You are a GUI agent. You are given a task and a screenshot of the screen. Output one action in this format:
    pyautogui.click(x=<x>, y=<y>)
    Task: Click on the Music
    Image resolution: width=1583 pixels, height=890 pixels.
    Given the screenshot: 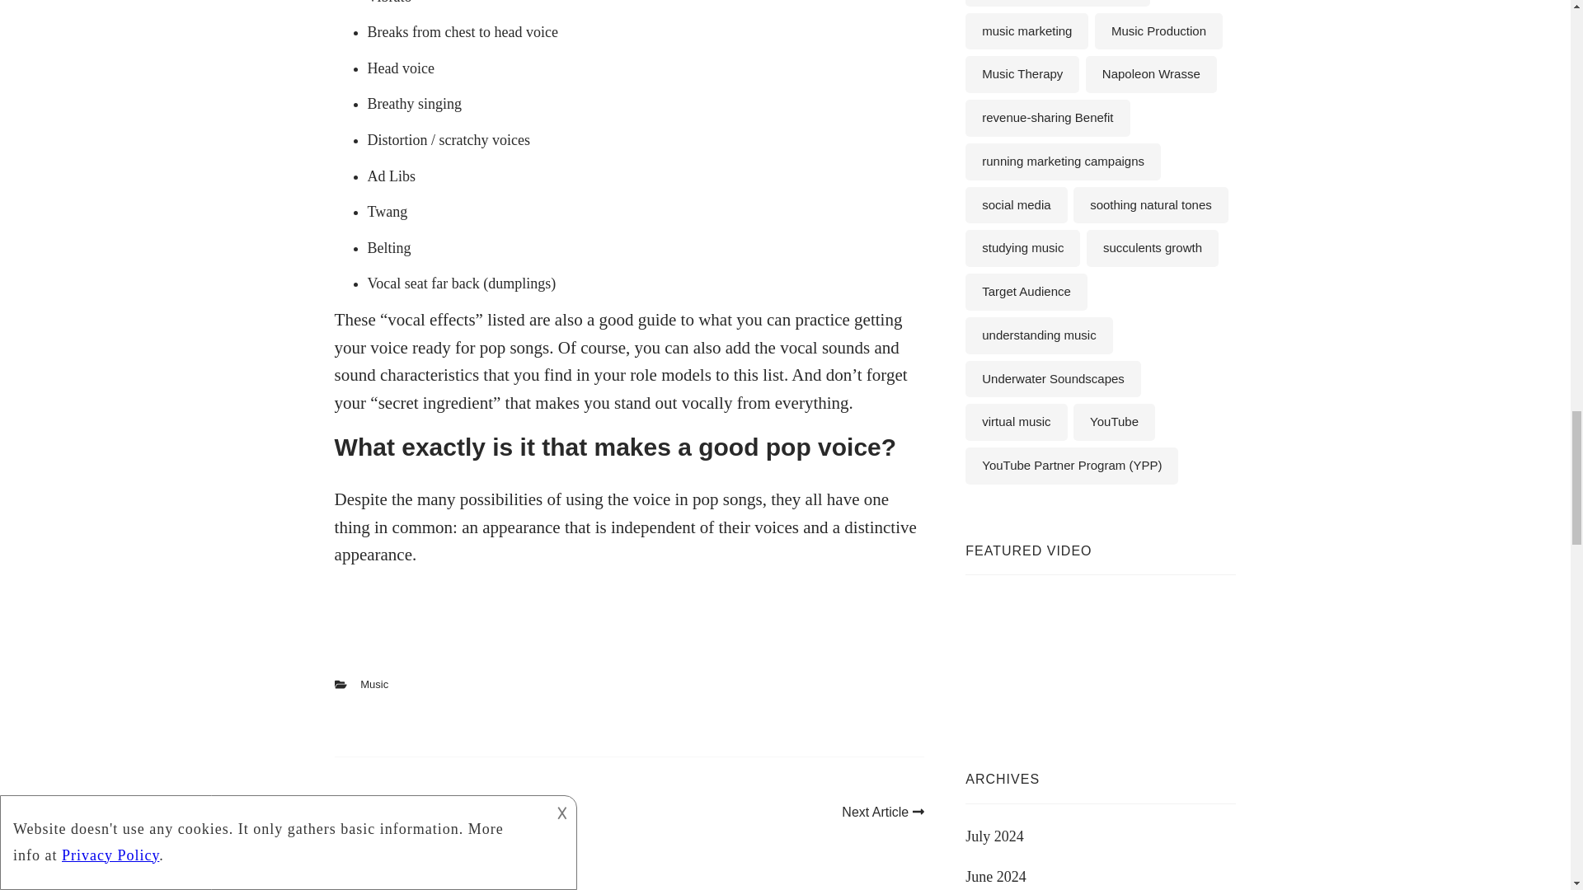 What is the action you would take?
    pyautogui.click(x=374, y=684)
    